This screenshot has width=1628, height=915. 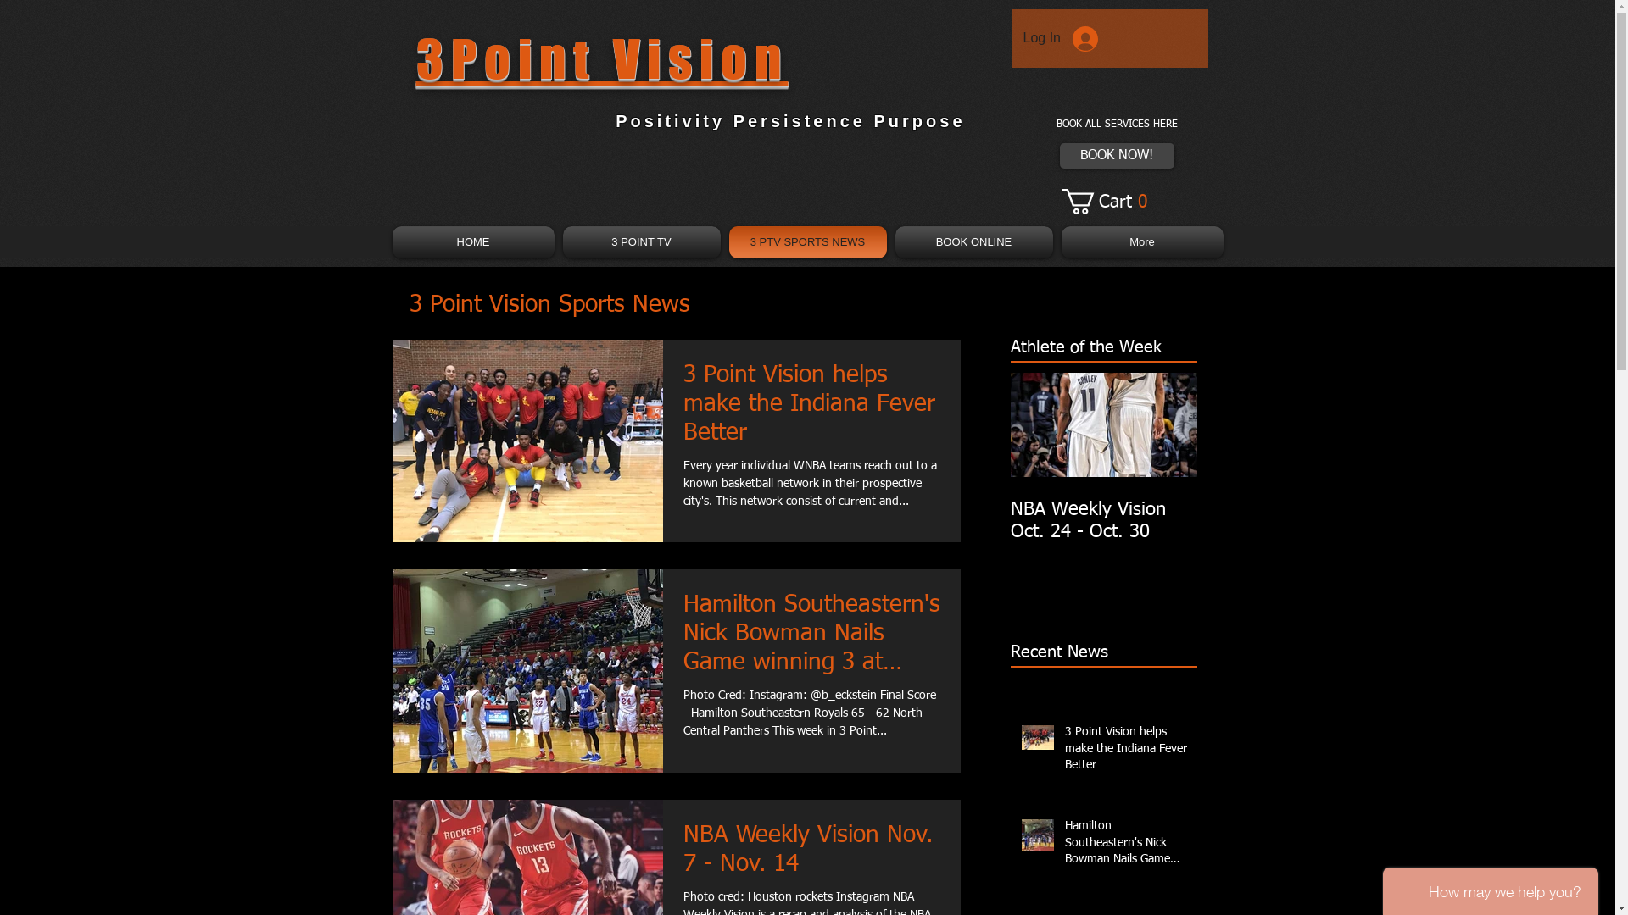 What do you see at coordinates (1104, 521) in the screenshot?
I see `NBA Weekly Vision Oct. 24 - Oct. 30` at bounding box center [1104, 521].